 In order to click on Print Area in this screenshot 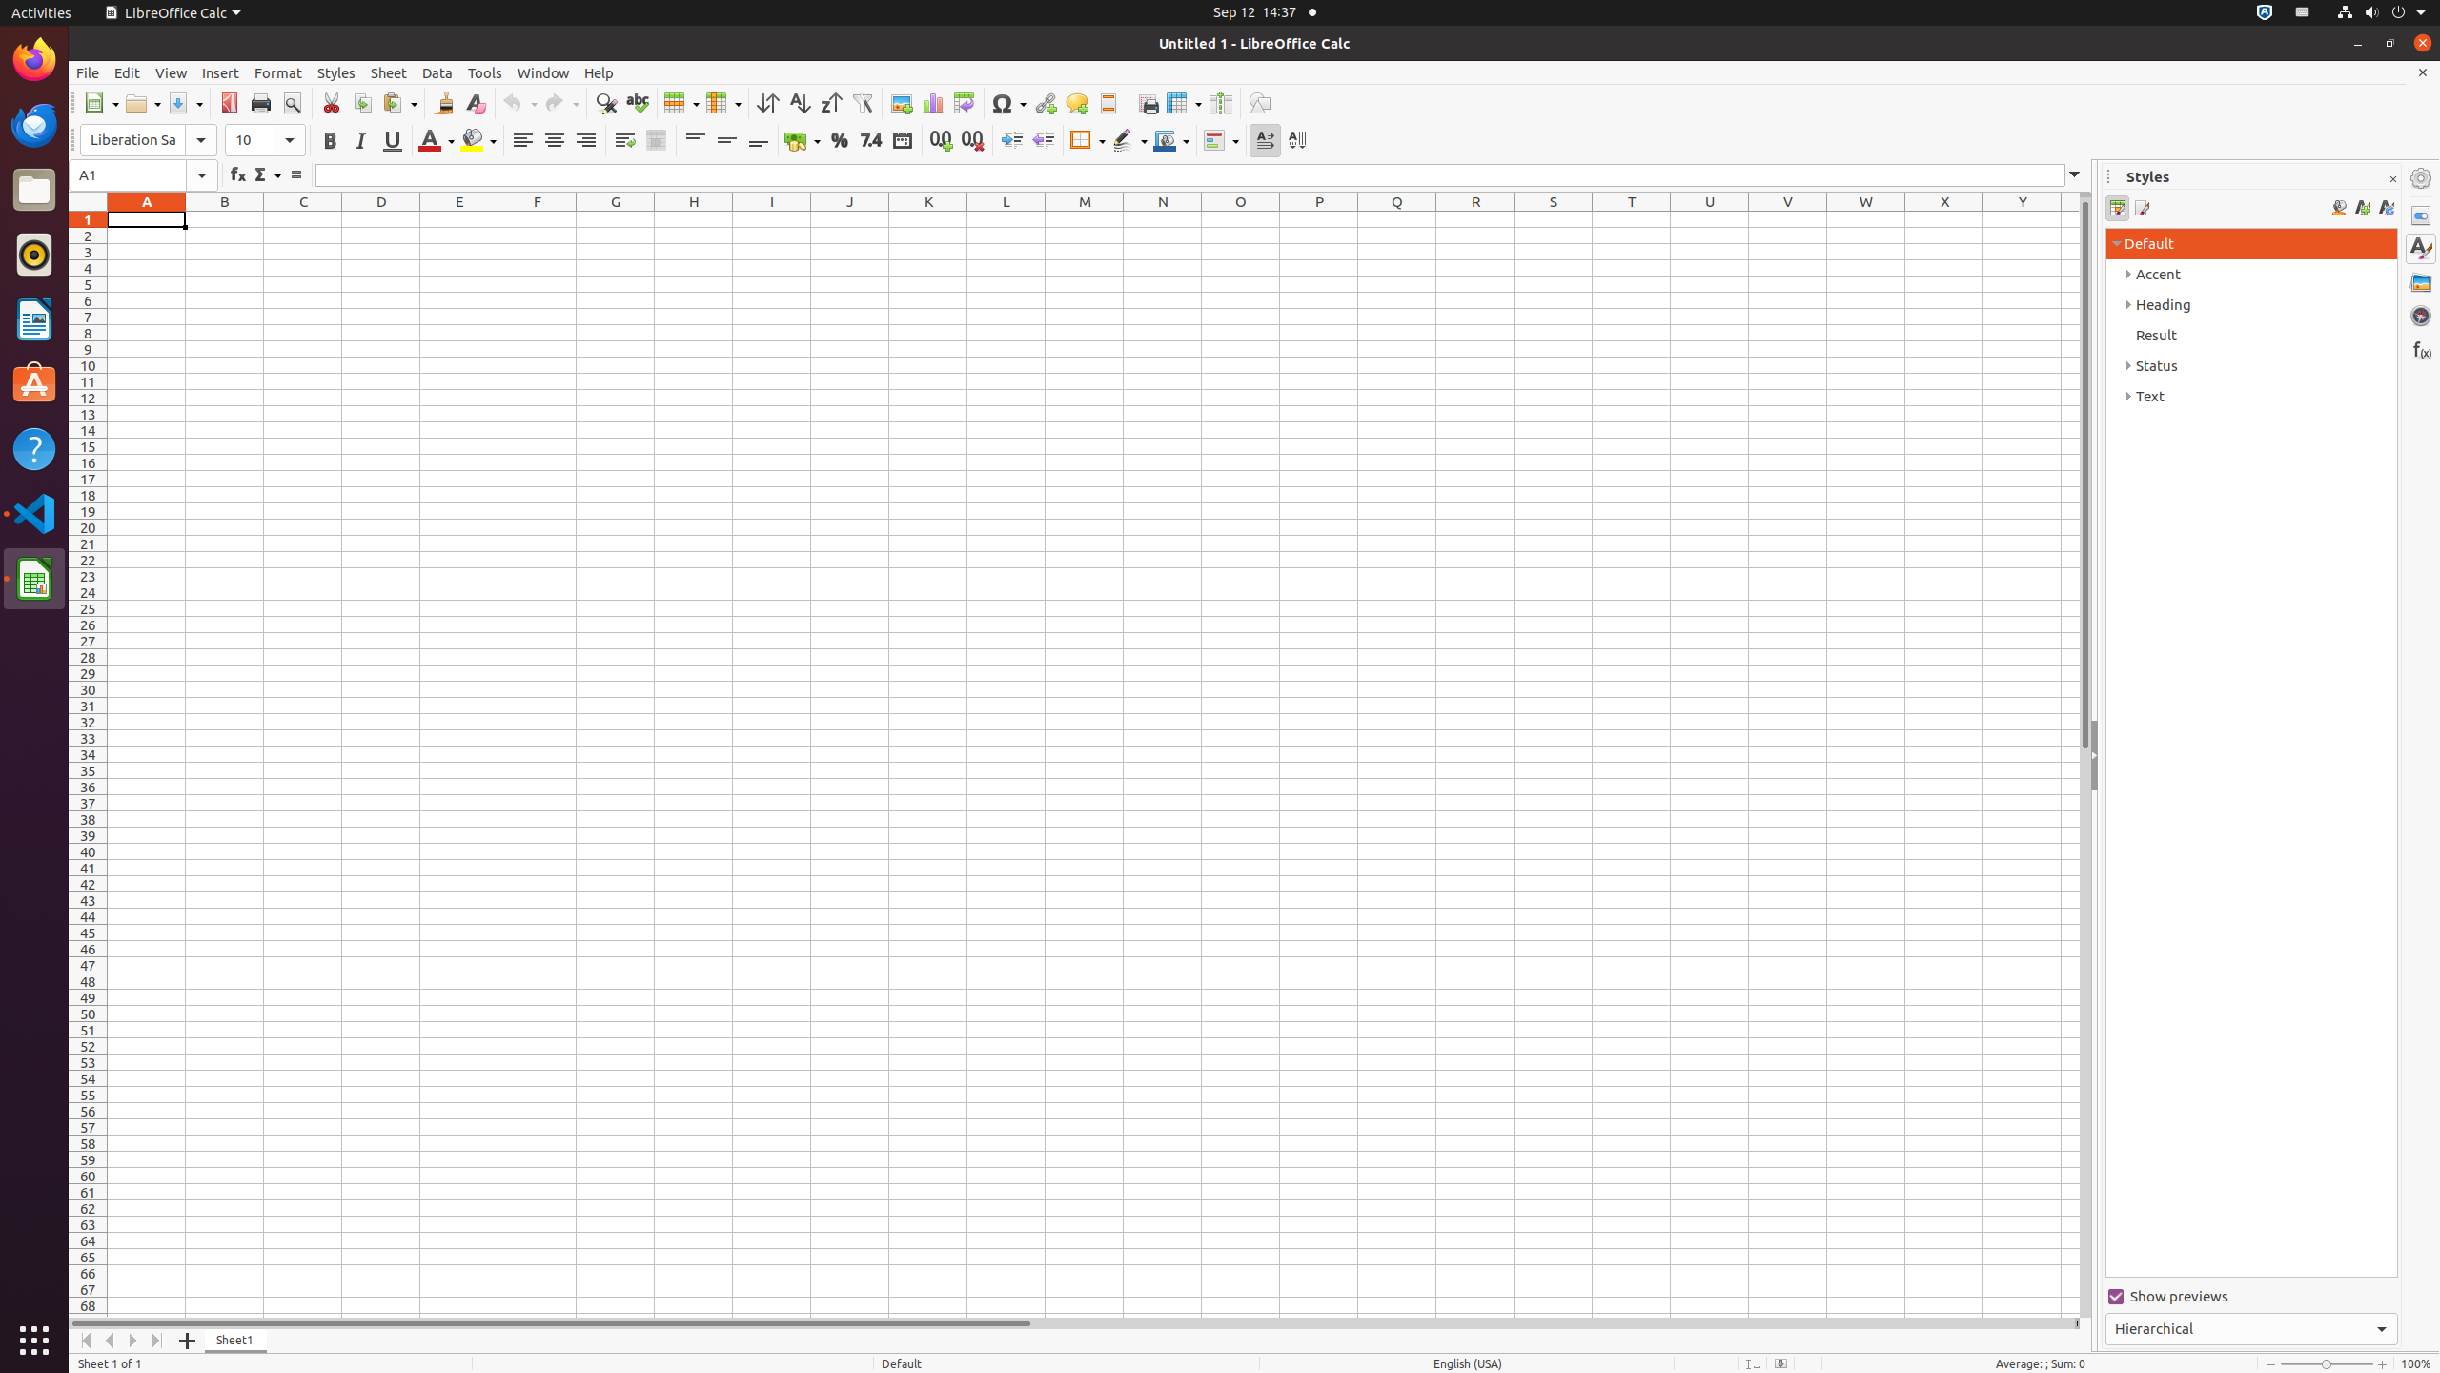, I will do `click(1148, 103)`.